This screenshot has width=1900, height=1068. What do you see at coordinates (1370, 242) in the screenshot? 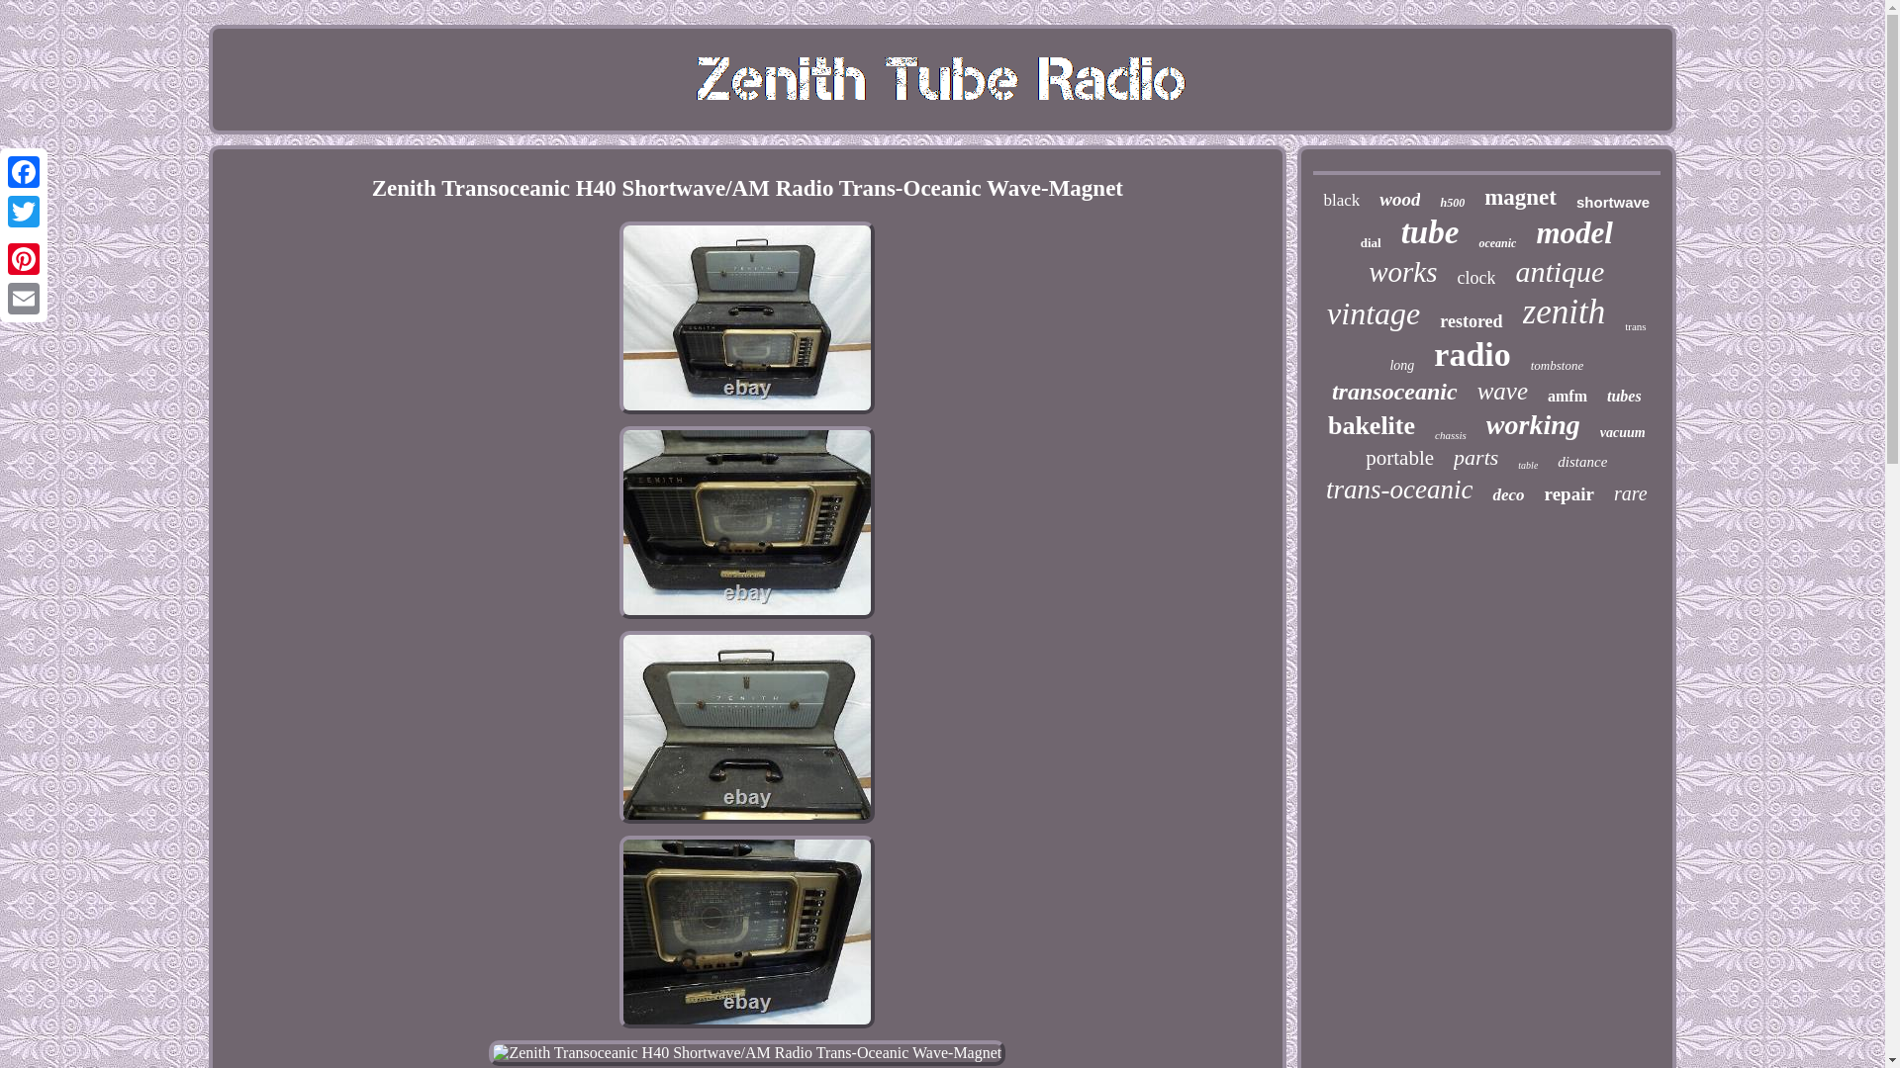
I see `dial` at bounding box center [1370, 242].